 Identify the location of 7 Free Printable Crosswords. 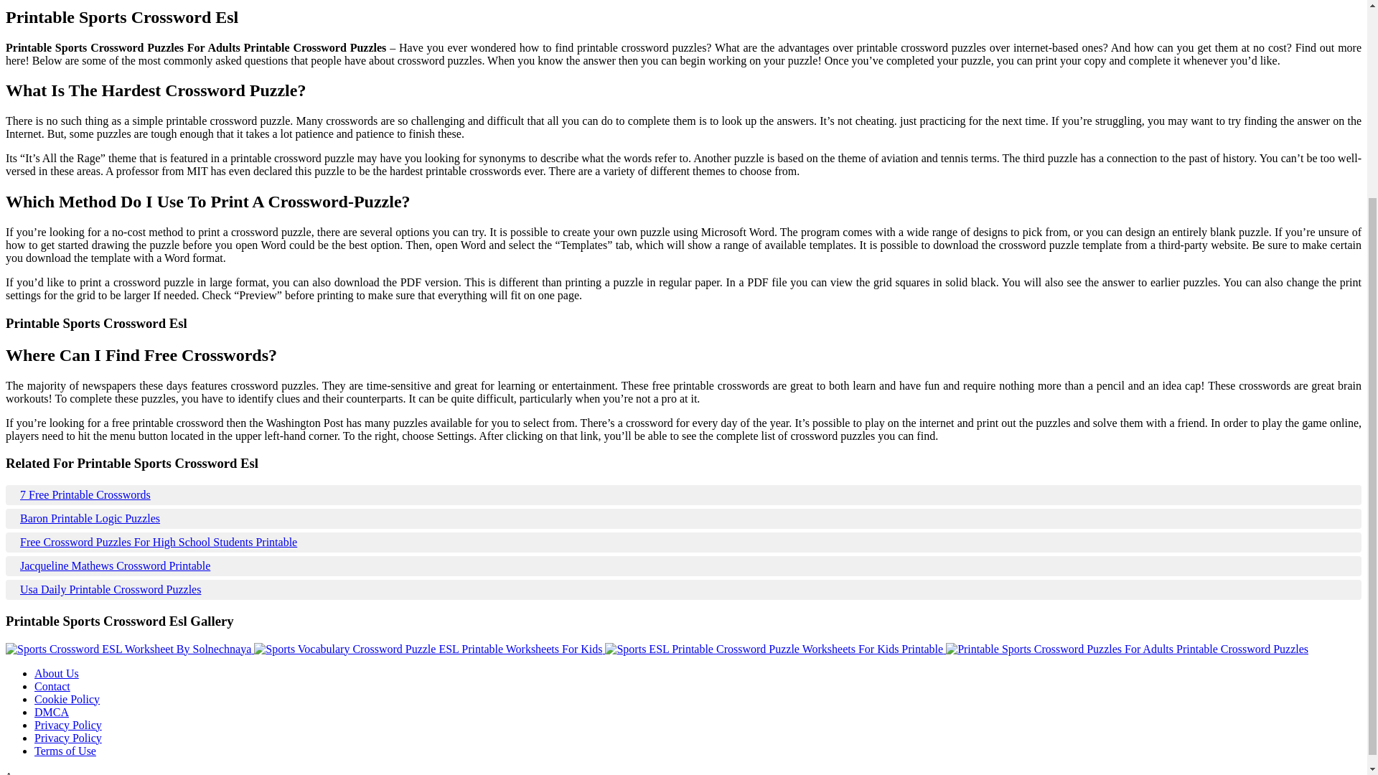
(683, 495).